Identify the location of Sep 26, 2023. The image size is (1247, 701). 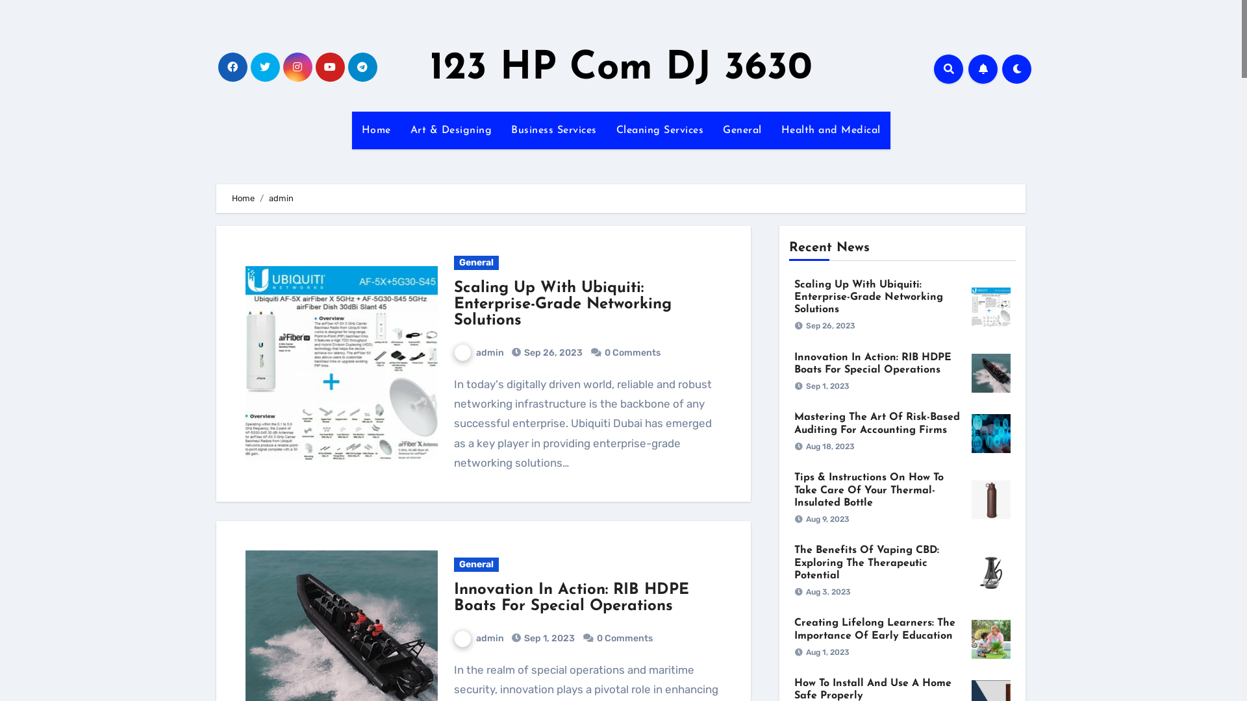
(552, 353).